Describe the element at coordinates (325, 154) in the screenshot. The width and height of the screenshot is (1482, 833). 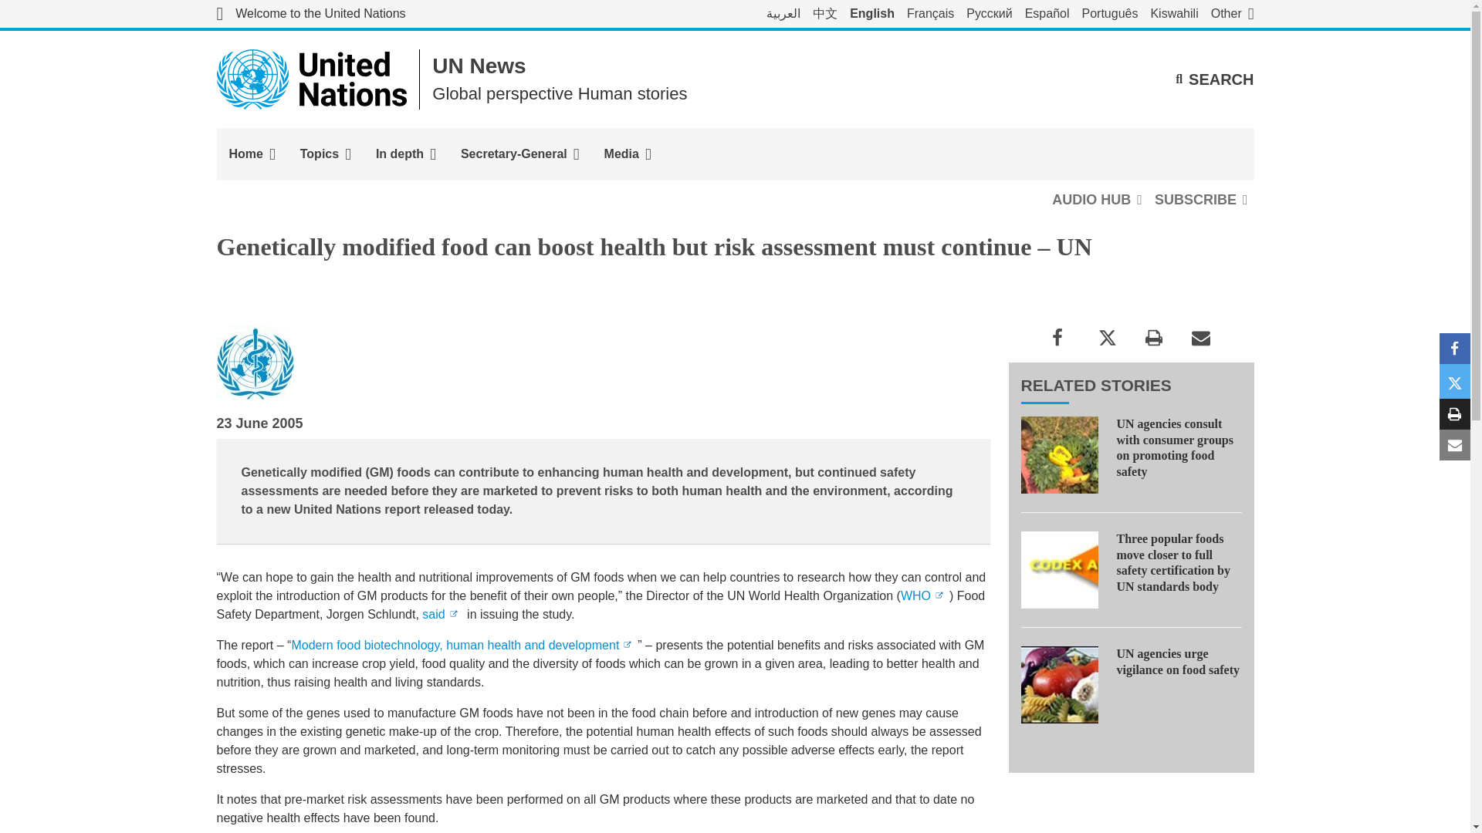
I see `Topics` at that location.